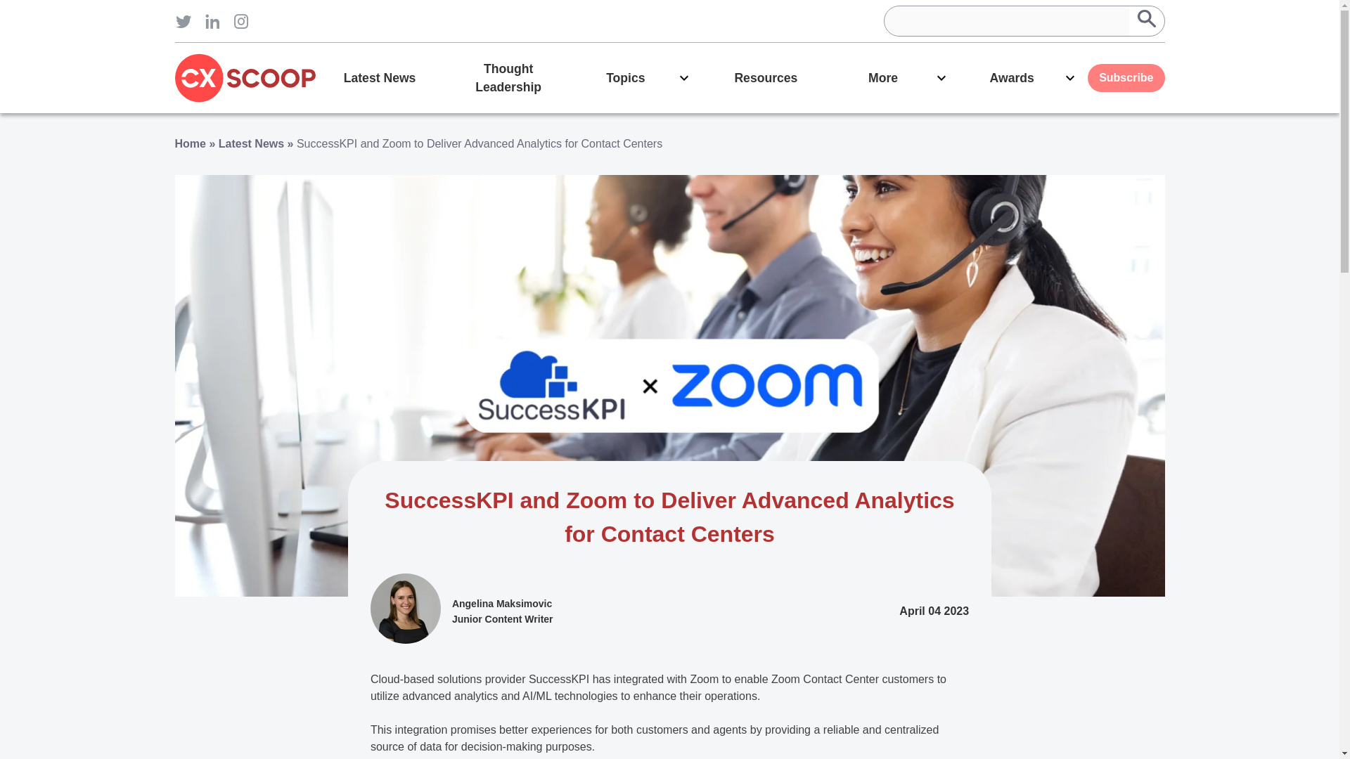 Image resolution: width=1350 pixels, height=759 pixels. What do you see at coordinates (1023, 77) in the screenshot?
I see `Awards` at bounding box center [1023, 77].